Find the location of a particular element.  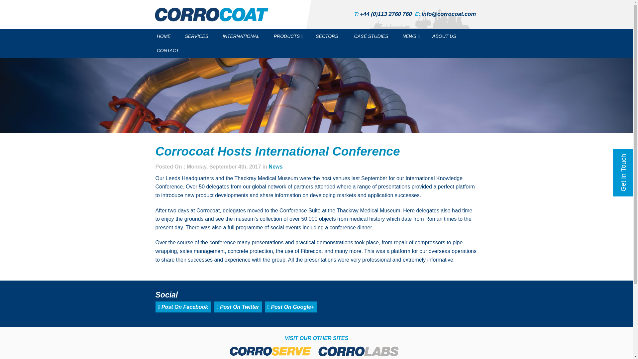

Post On Facebook is located at coordinates (183, 307).